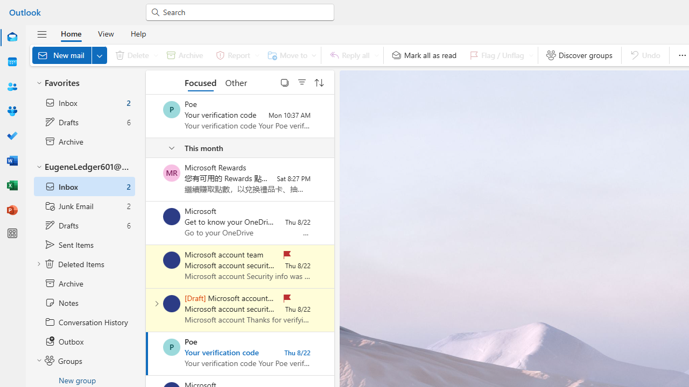 Image resolution: width=689 pixels, height=387 pixels. I want to click on Microsoft Rewards, so click(172, 173).